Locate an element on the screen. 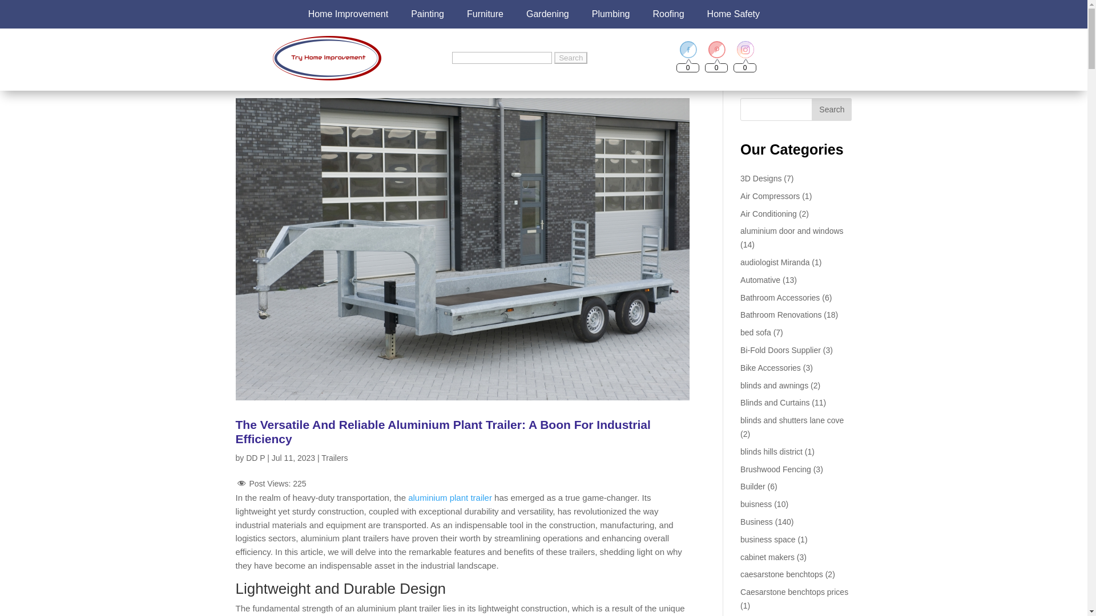  Automative is located at coordinates (760, 279).